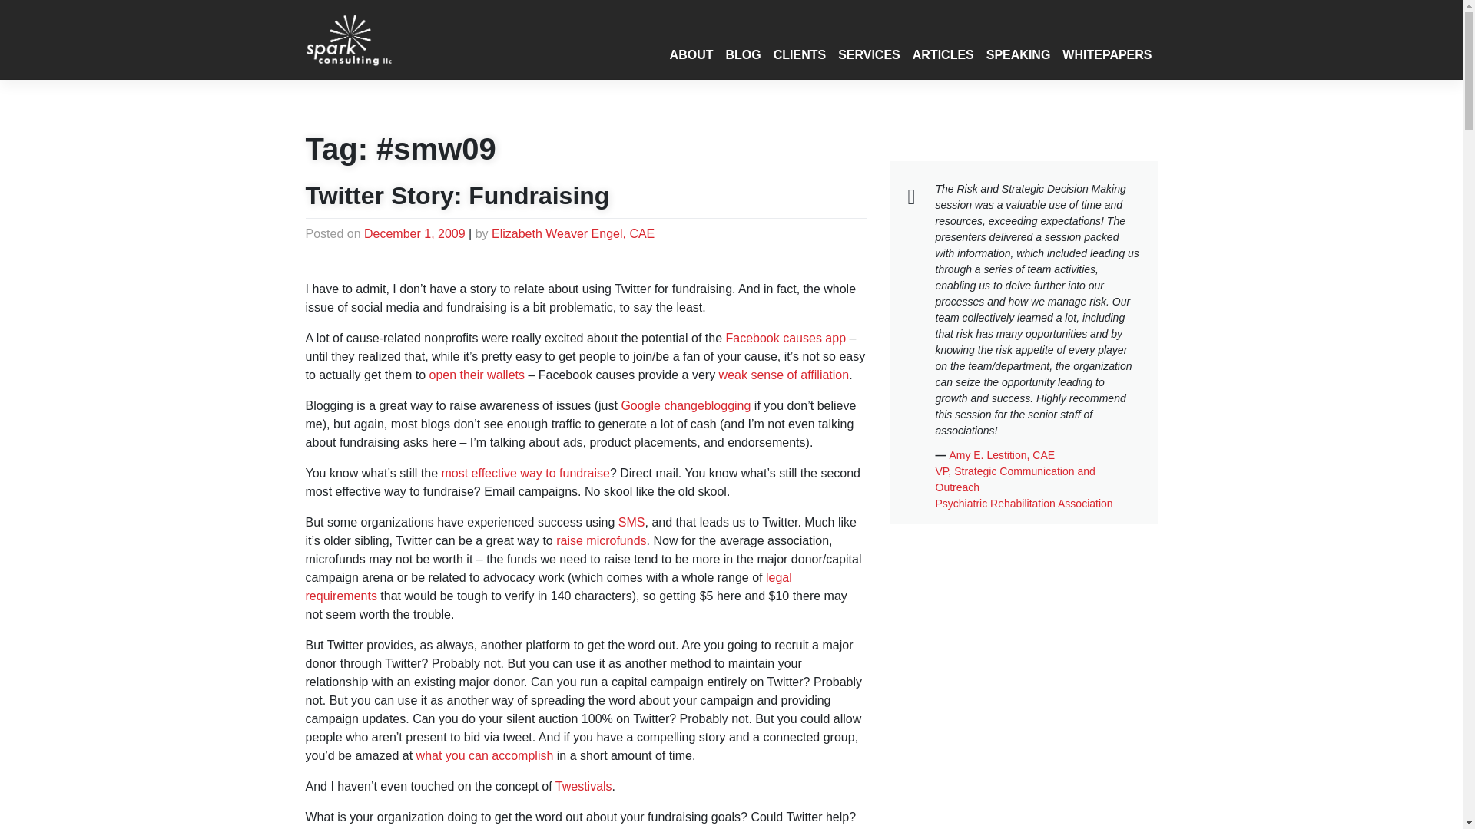 The width and height of the screenshot is (1475, 829). I want to click on open their wallets, so click(476, 375).